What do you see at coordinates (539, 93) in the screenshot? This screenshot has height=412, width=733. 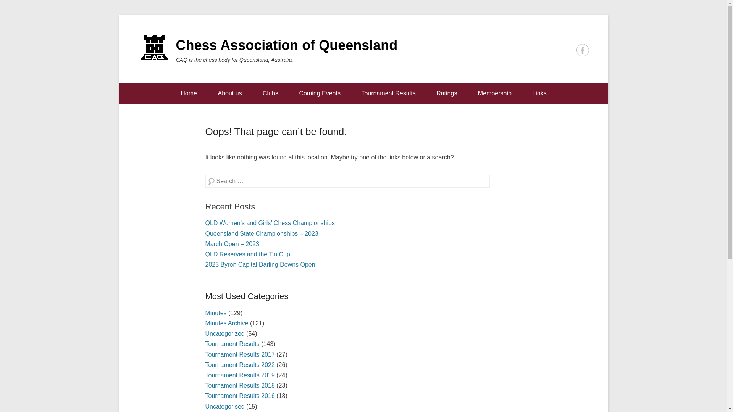 I see `Links` at bounding box center [539, 93].